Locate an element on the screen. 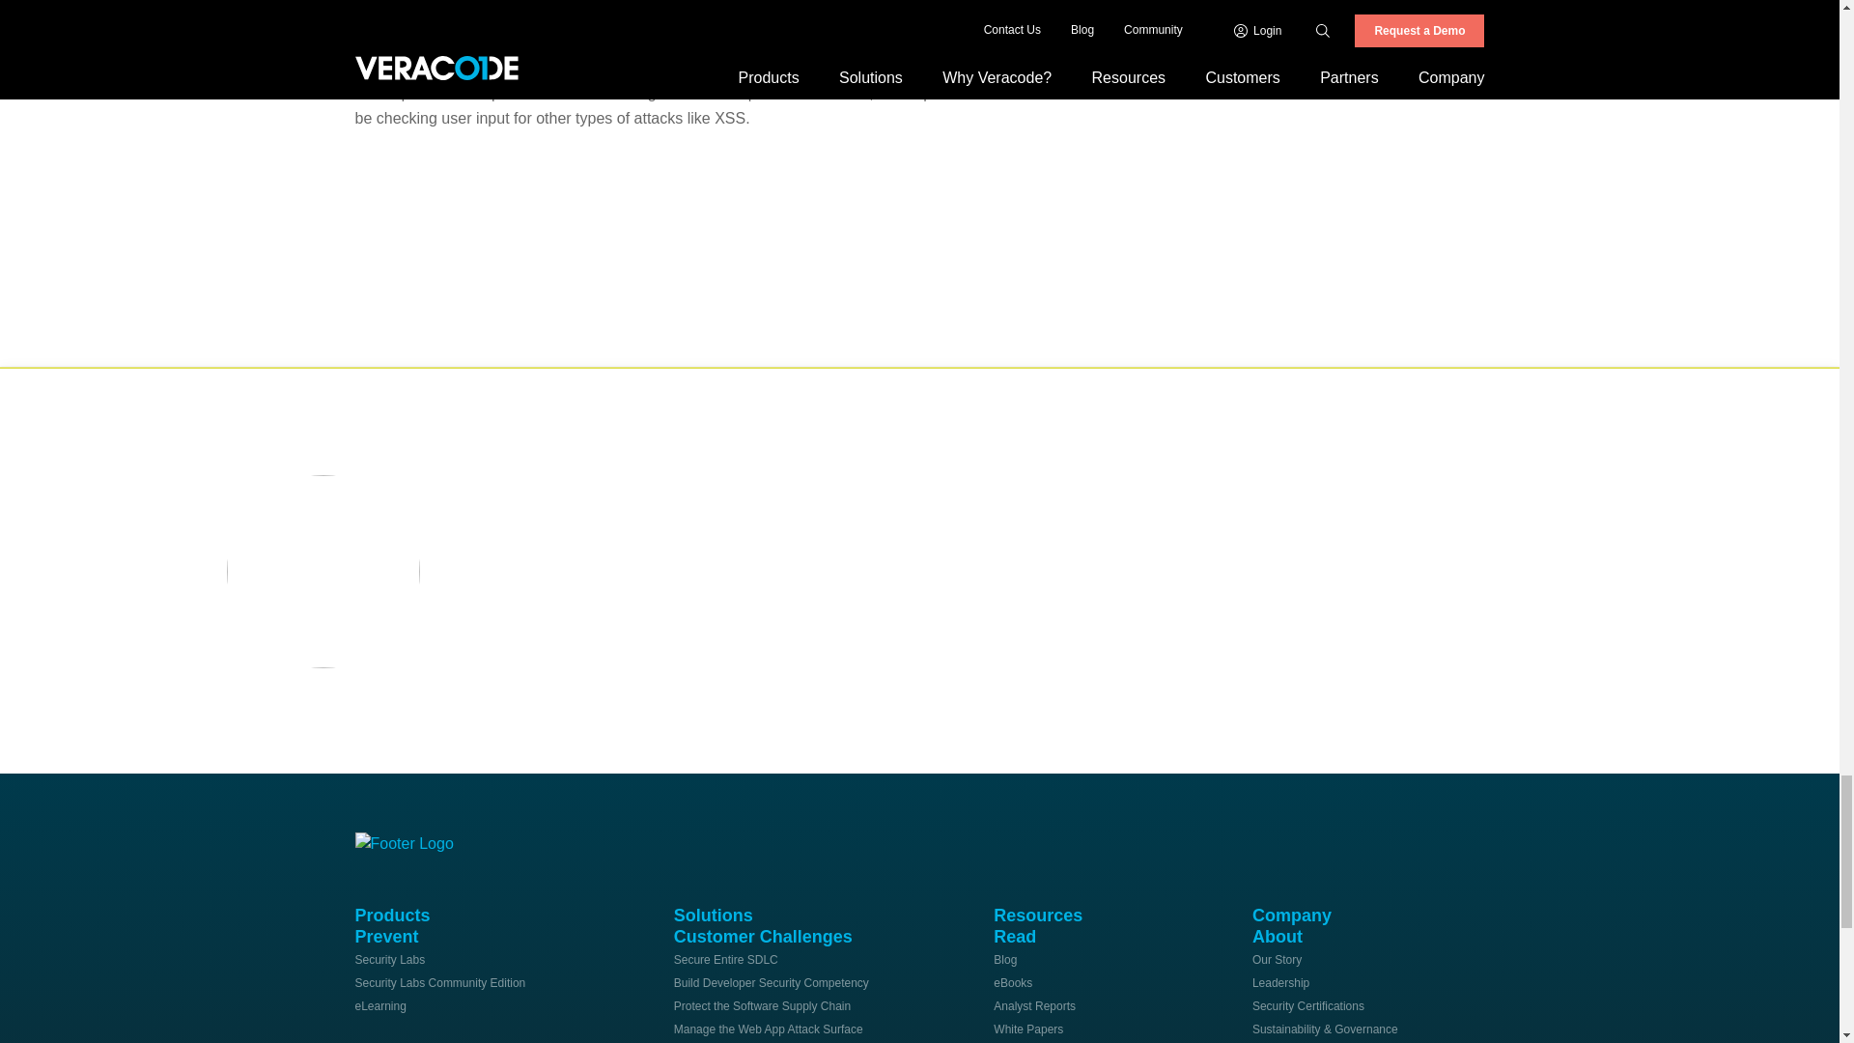 Image resolution: width=1854 pixels, height=1043 pixels. VeraCode is located at coordinates (413, 840).